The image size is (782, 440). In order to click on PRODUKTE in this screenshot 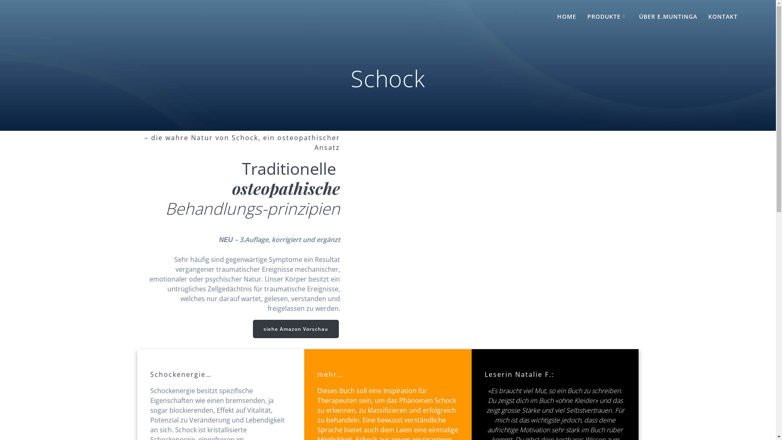, I will do `click(608, 17)`.